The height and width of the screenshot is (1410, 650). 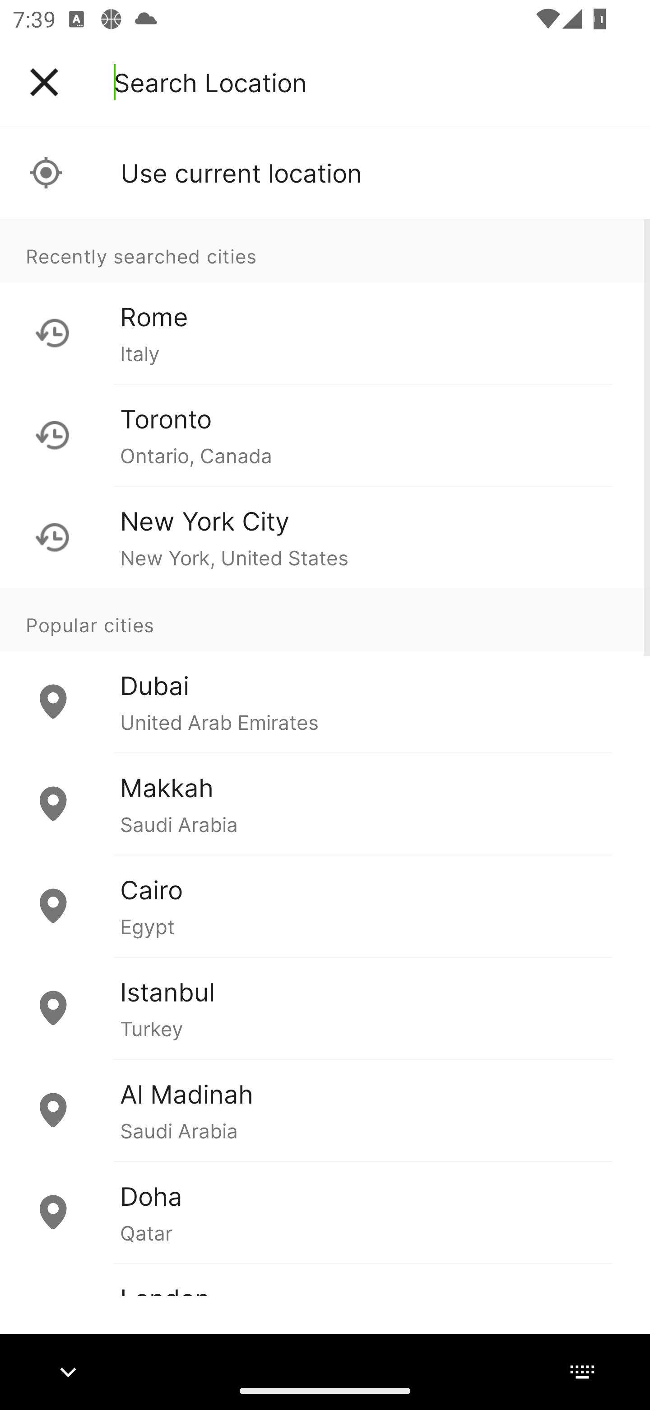 What do you see at coordinates (325, 671) in the screenshot?
I see `Popular cities Dubai United Arab Emirates` at bounding box center [325, 671].